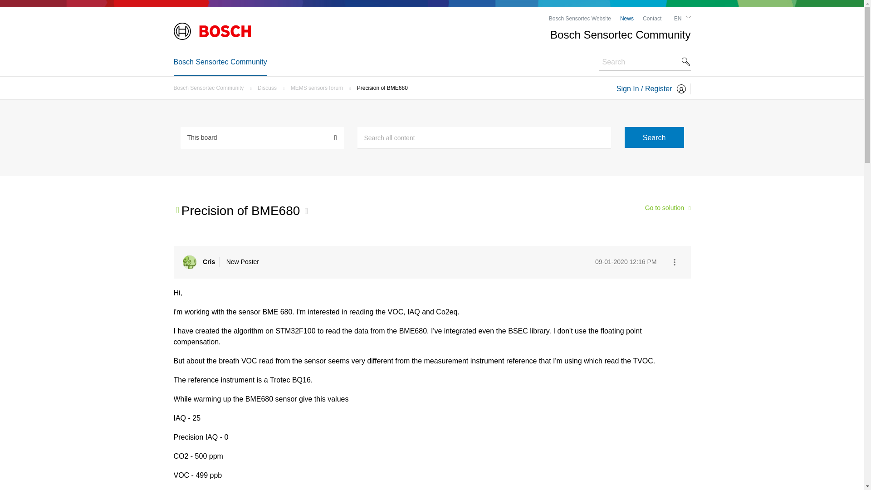 The height and width of the screenshot is (490, 871). What do you see at coordinates (210, 88) in the screenshot?
I see `Bosch Sensortec Community` at bounding box center [210, 88].